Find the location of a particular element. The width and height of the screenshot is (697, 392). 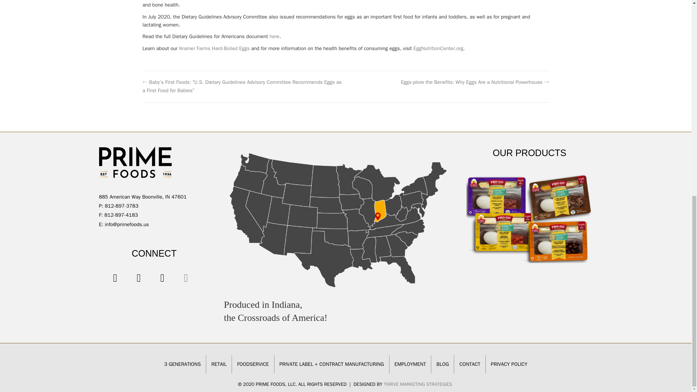

Kramer Farms Hard-Boiled Eggs is located at coordinates (214, 48).